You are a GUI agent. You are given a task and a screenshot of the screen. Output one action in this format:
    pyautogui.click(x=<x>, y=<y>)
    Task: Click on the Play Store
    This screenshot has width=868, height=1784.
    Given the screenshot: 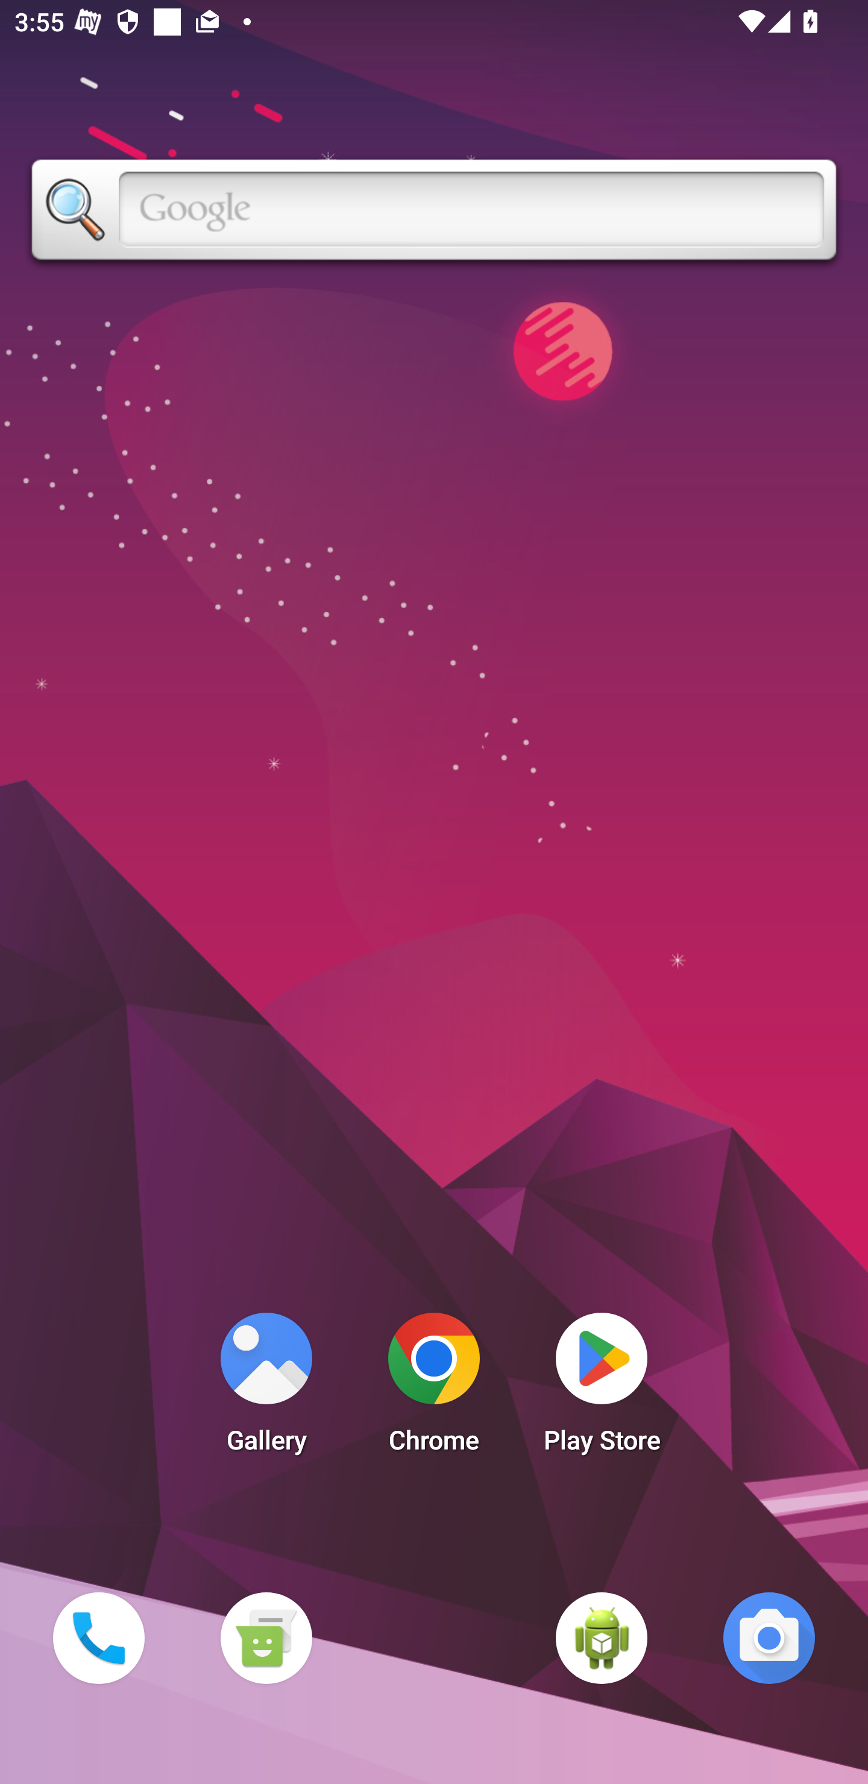 What is the action you would take?
    pyautogui.click(x=602, y=1389)
    